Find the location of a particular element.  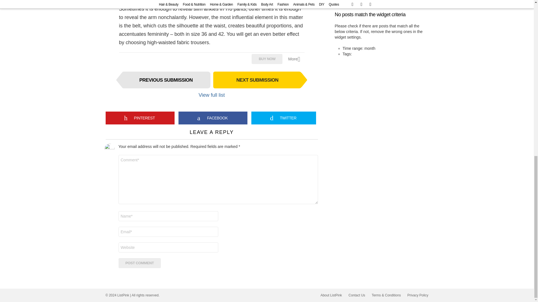

Share on Facebook is located at coordinates (213, 118).